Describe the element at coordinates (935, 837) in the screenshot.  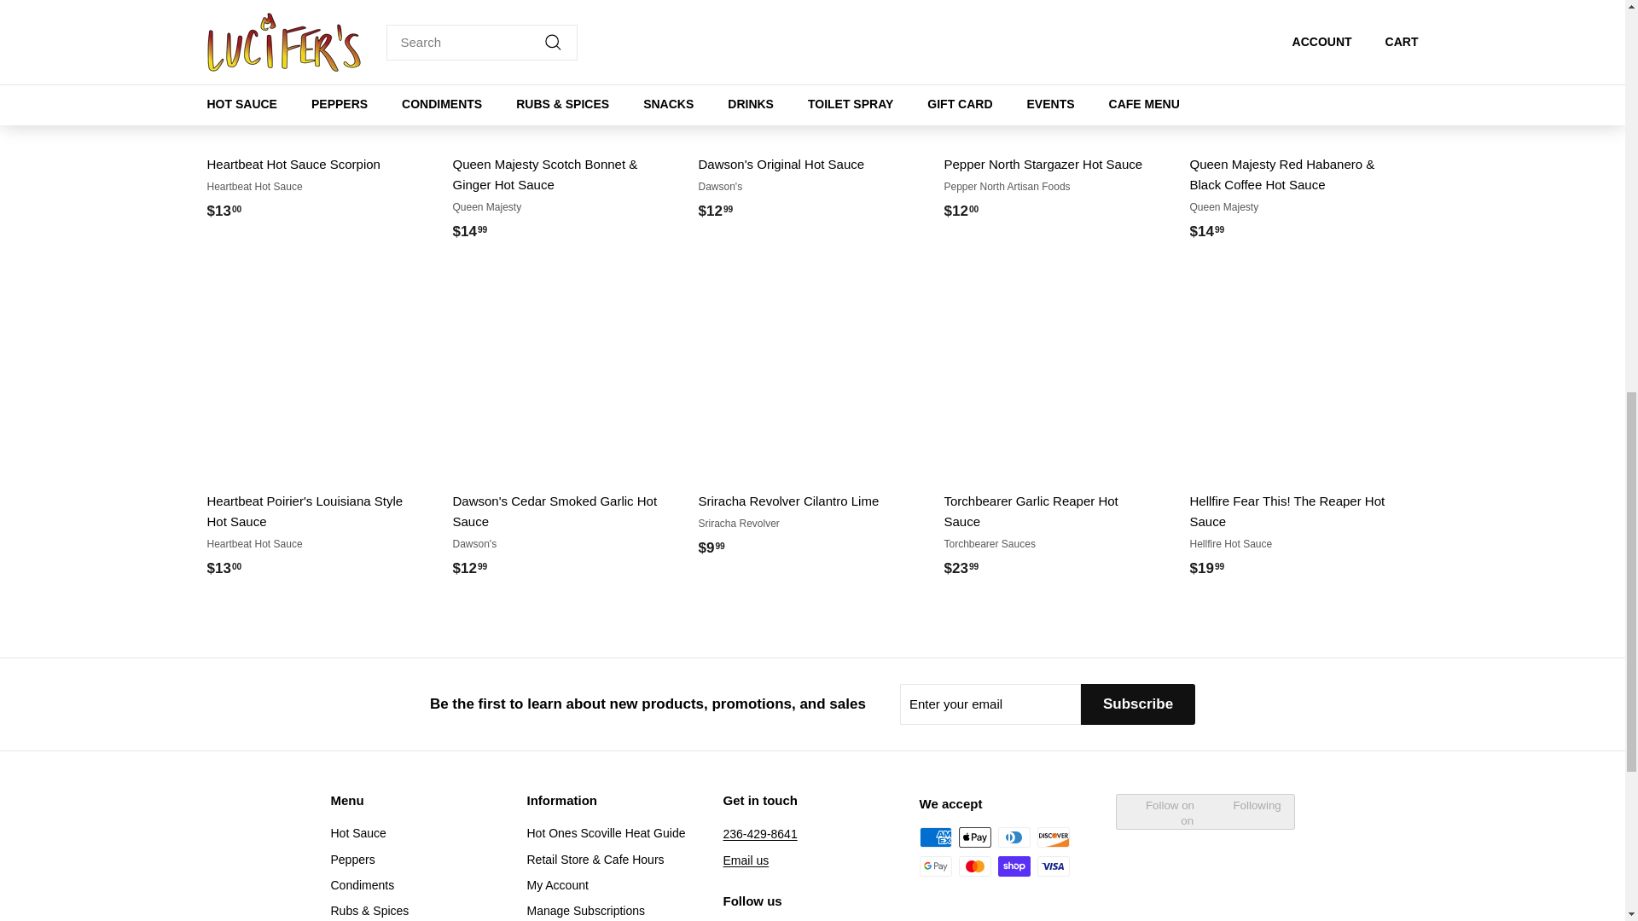
I see `American Express` at that location.